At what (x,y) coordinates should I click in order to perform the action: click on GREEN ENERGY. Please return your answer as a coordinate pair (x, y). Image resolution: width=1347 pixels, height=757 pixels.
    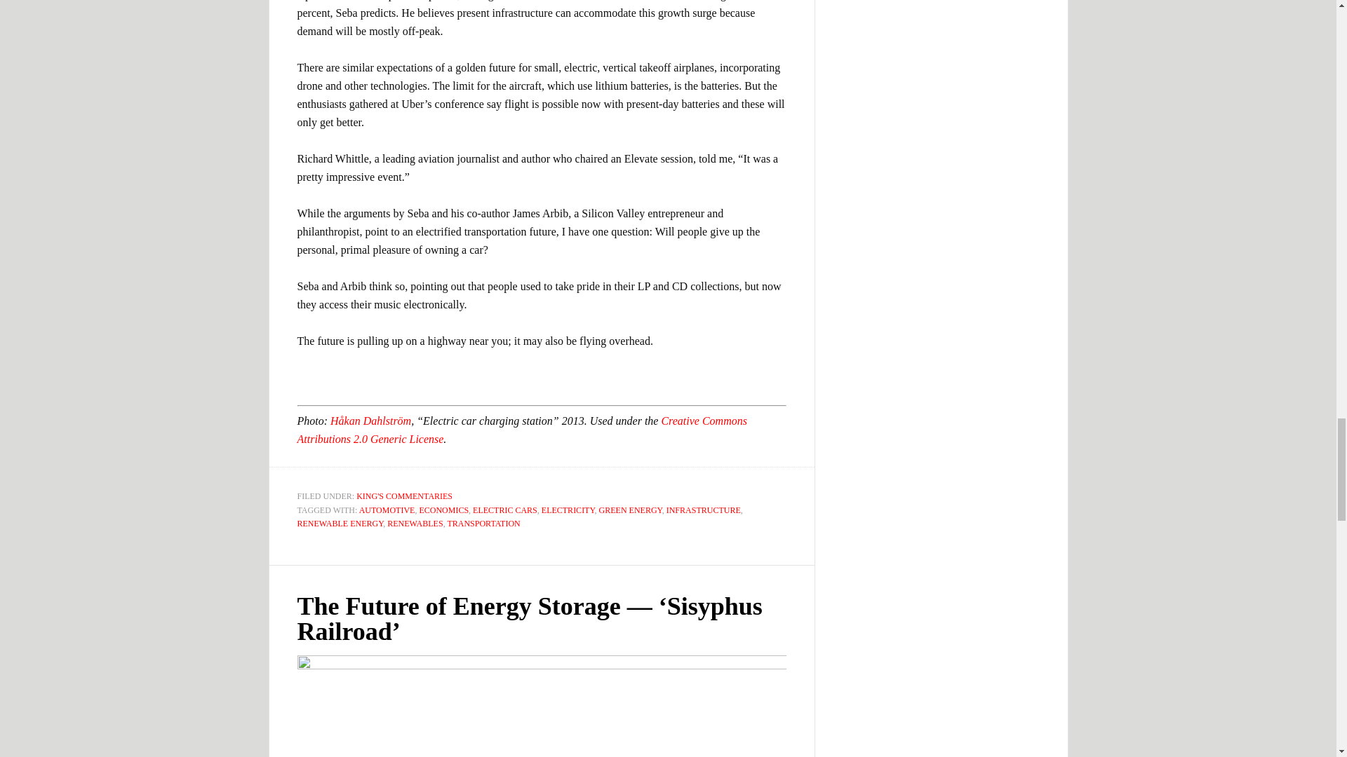
    Looking at the image, I should click on (631, 510).